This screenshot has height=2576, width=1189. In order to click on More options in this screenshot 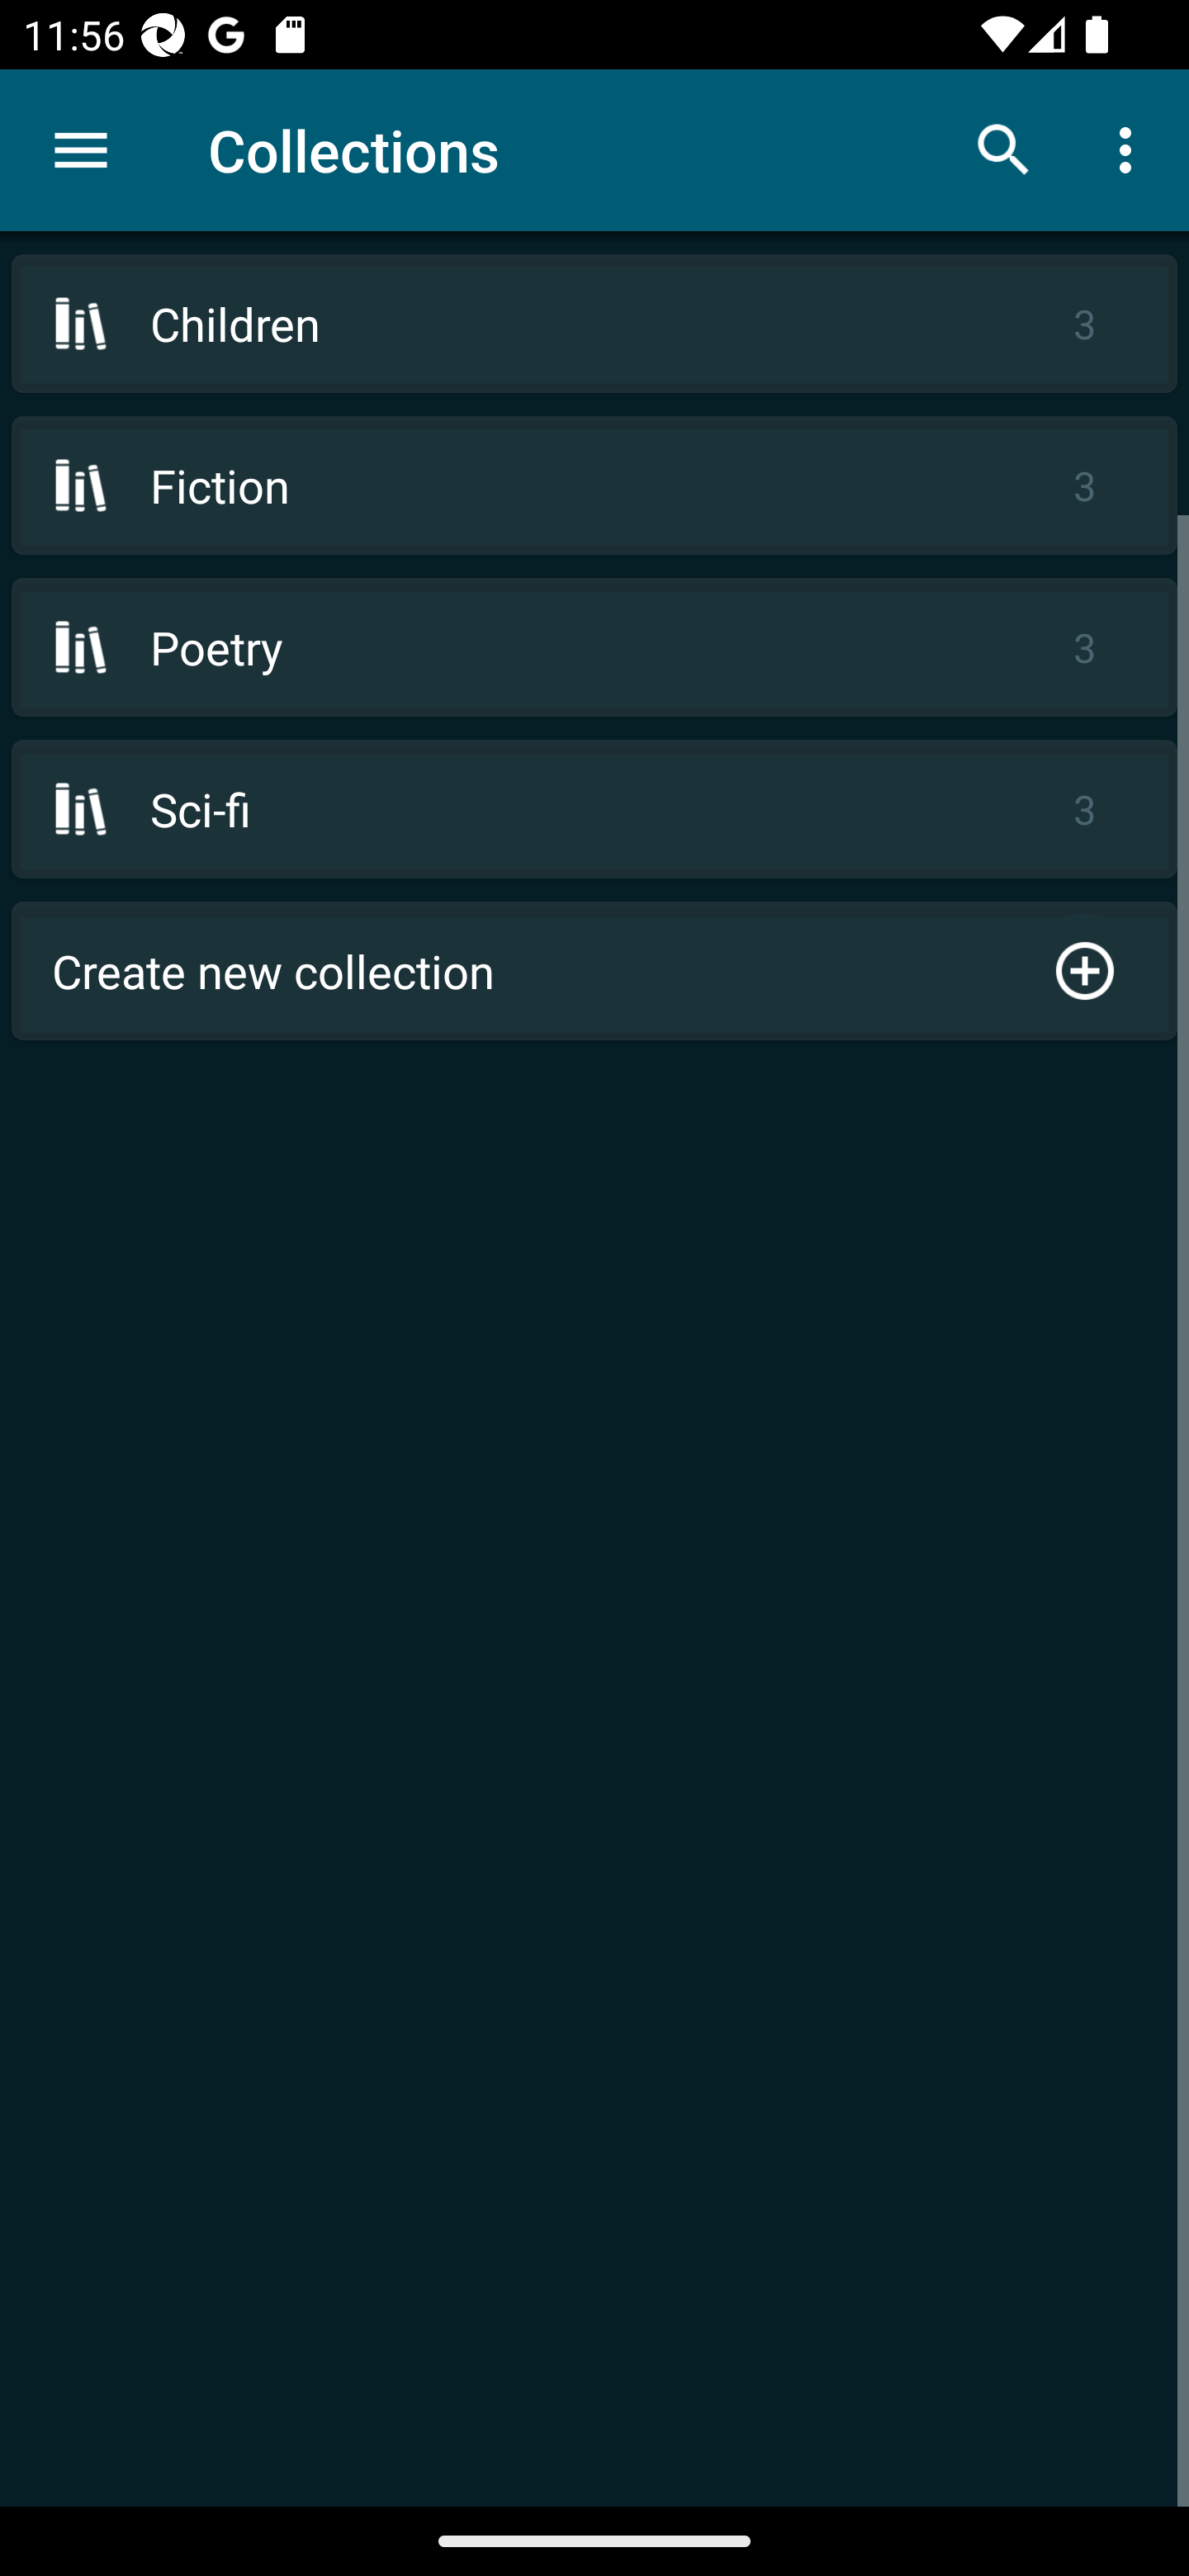, I will do `click(1131, 149)`.